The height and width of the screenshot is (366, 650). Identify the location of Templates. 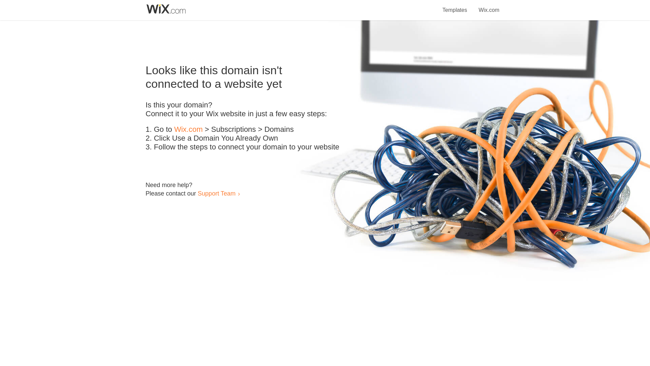
(455, 6).